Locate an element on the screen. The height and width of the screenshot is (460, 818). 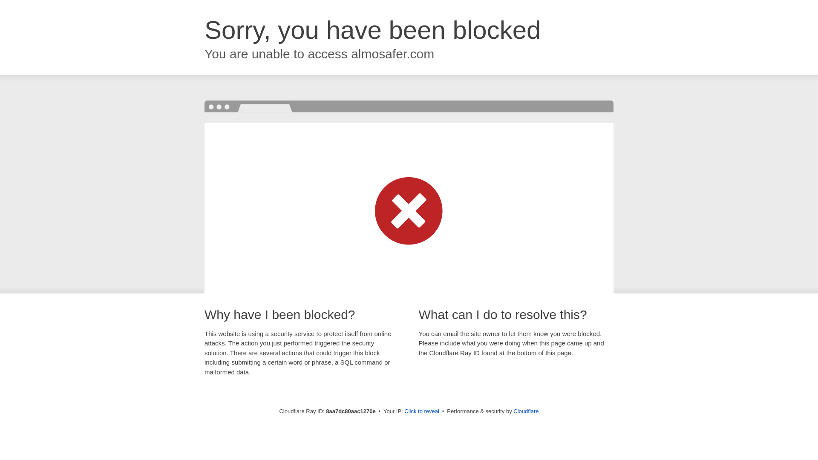
Click to reveal is located at coordinates (422, 411).